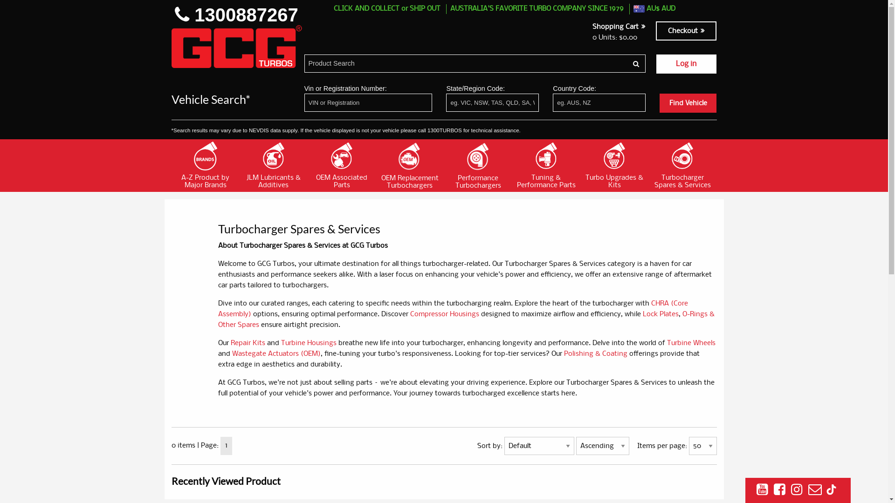  What do you see at coordinates (410, 165) in the screenshot?
I see `OEM Replacement Turbochargers` at bounding box center [410, 165].